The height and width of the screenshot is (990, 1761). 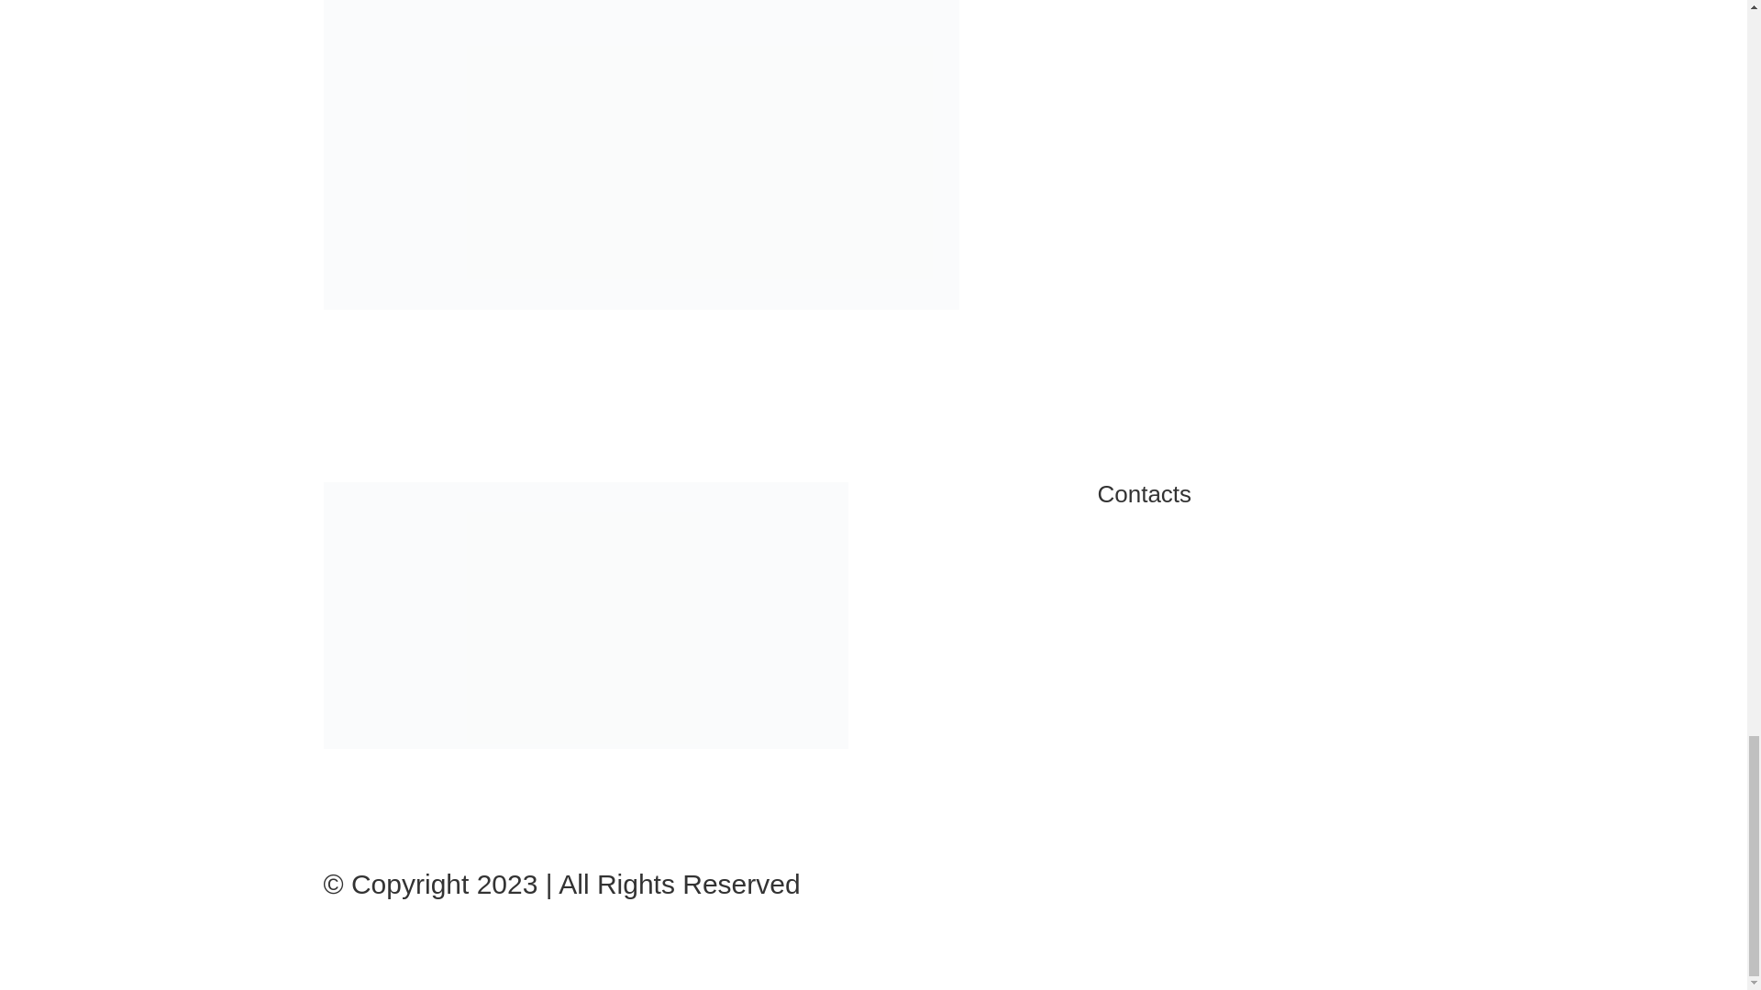 What do you see at coordinates (338, 794) in the screenshot?
I see `Follow on Facebook` at bounding box center [338, 794].